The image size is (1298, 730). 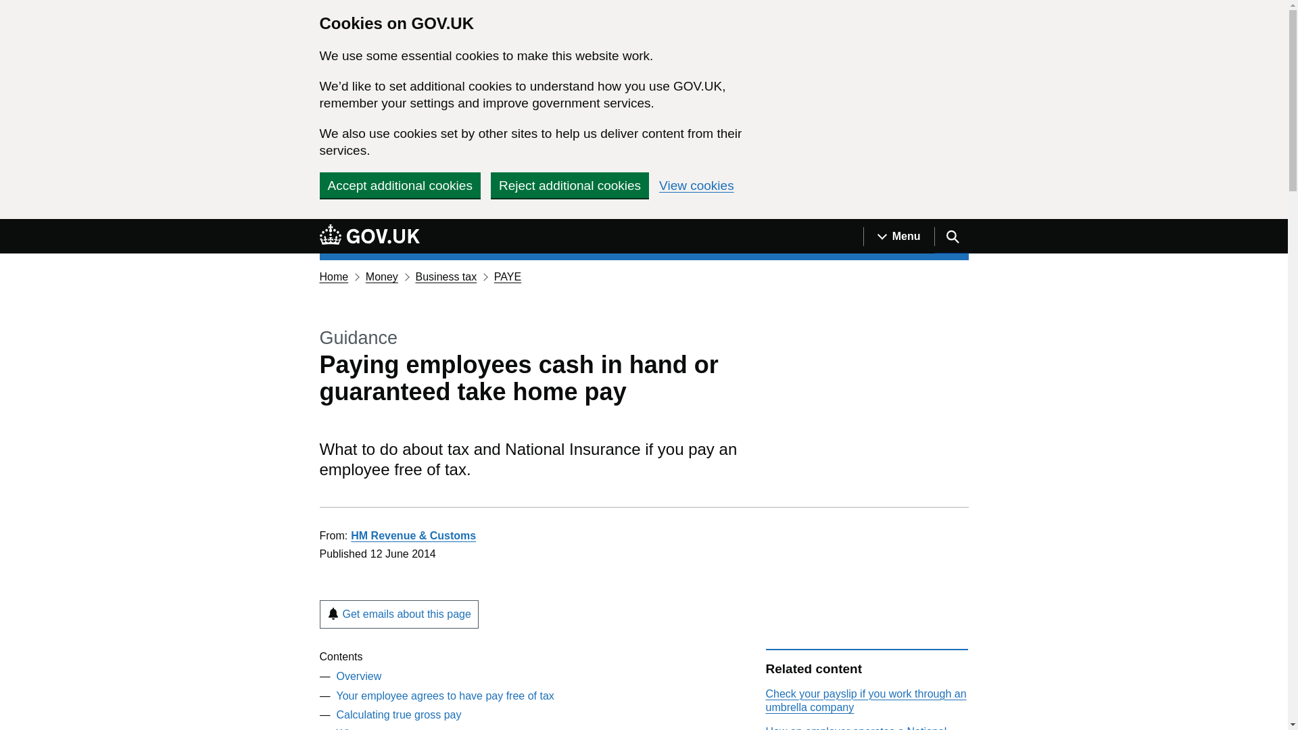 I want to click on Get emails about this page, so click(x=398, y=614).